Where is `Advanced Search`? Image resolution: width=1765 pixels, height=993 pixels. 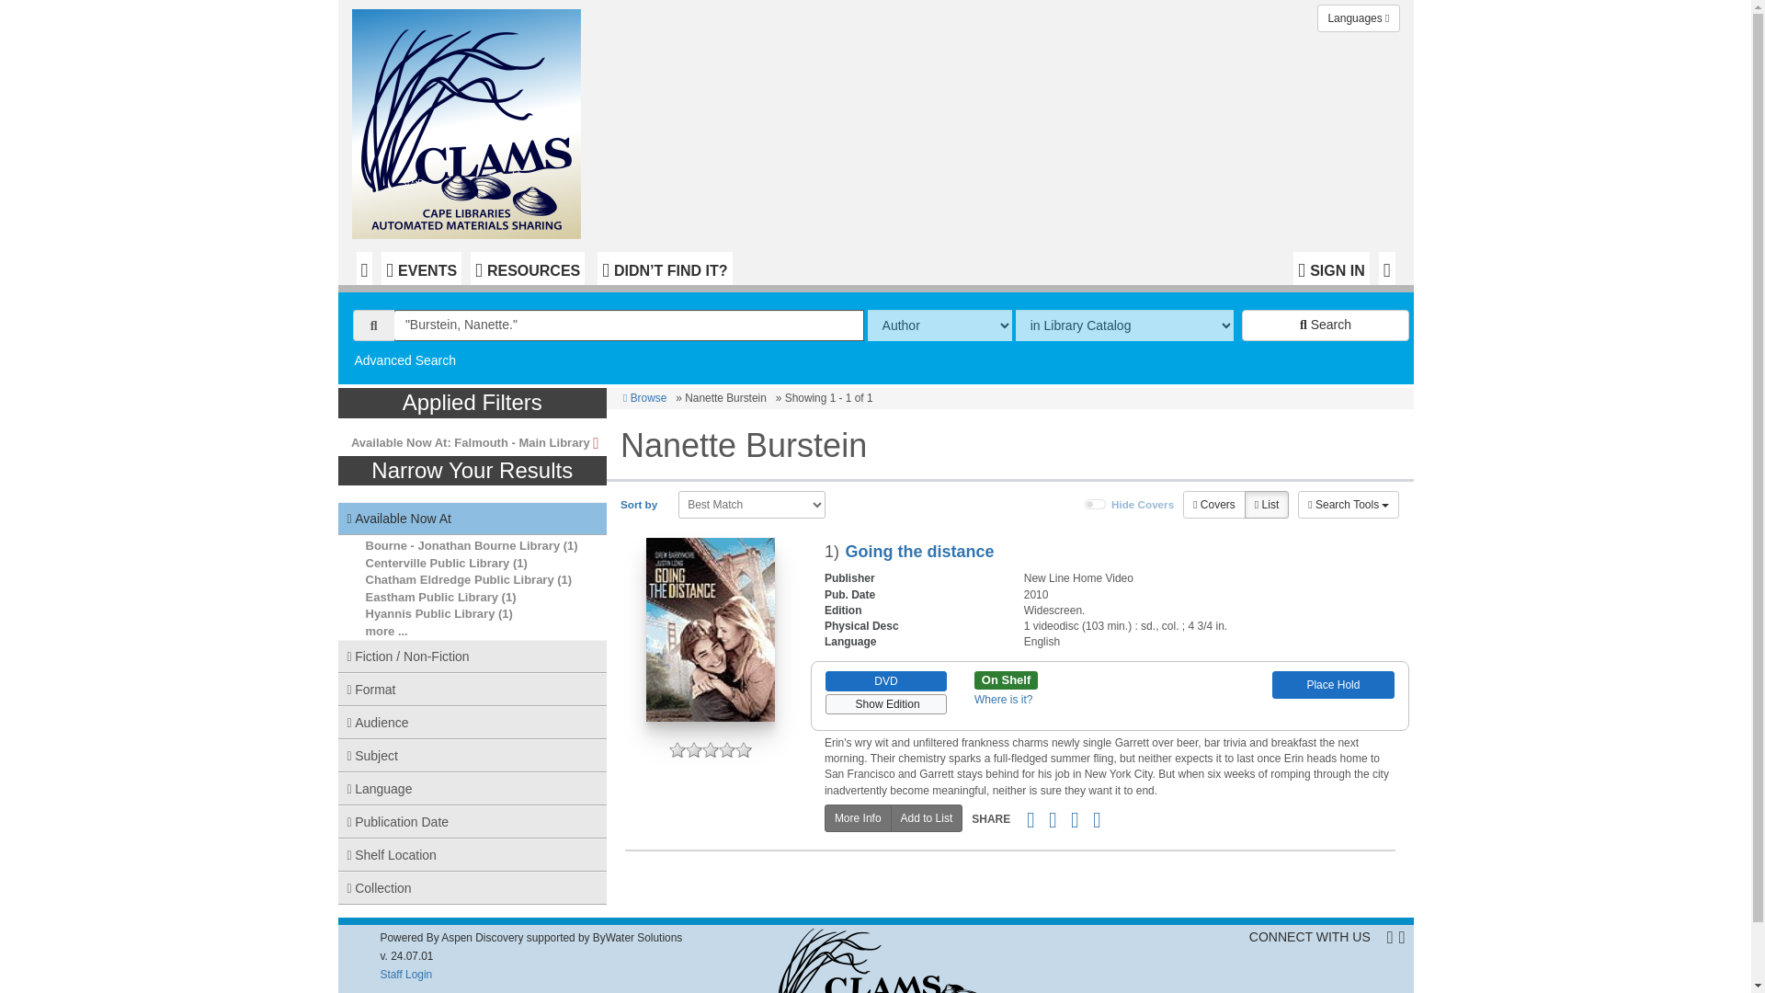
Advanced Search is located at coordinates (405, 360).